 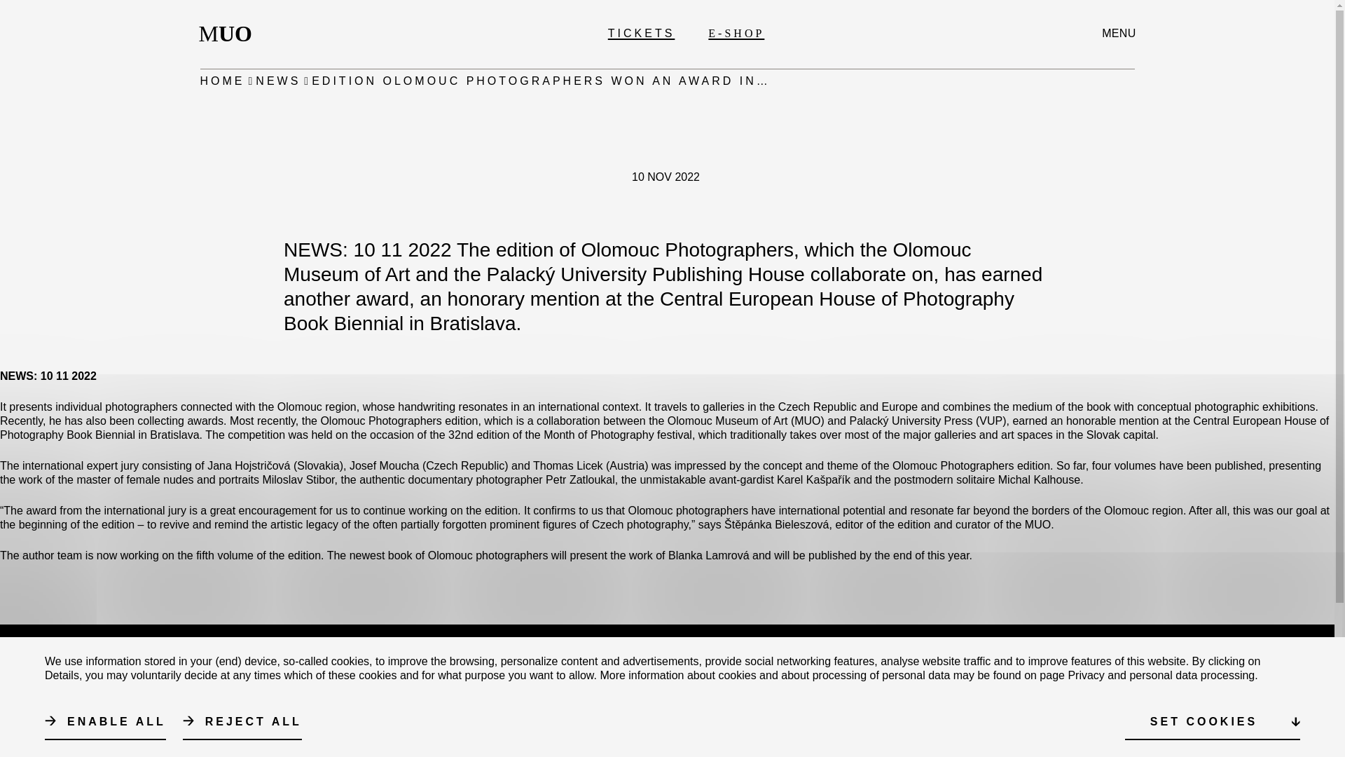 I want to click on MUSEUM OF MODERN ART, so click(x=768, y=680).